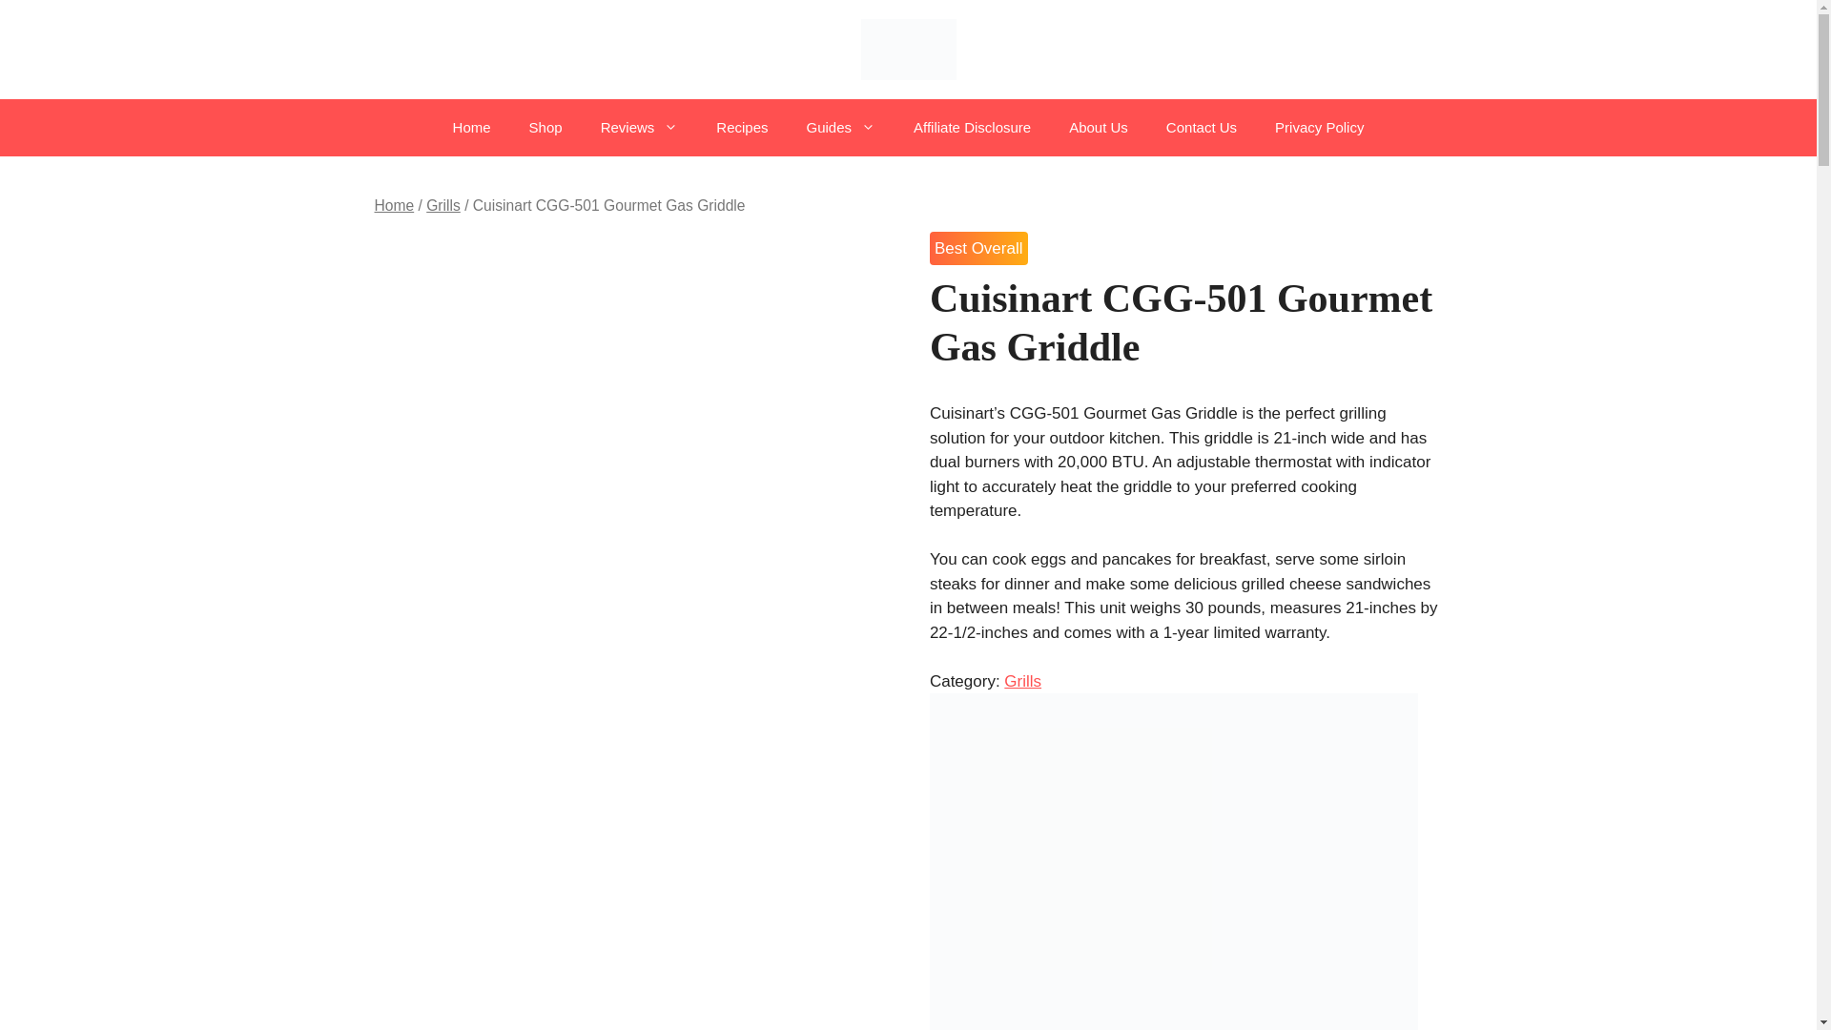 This screenshot has height=1030, width=1831. I want to click on Grills, so click(1022, 681).